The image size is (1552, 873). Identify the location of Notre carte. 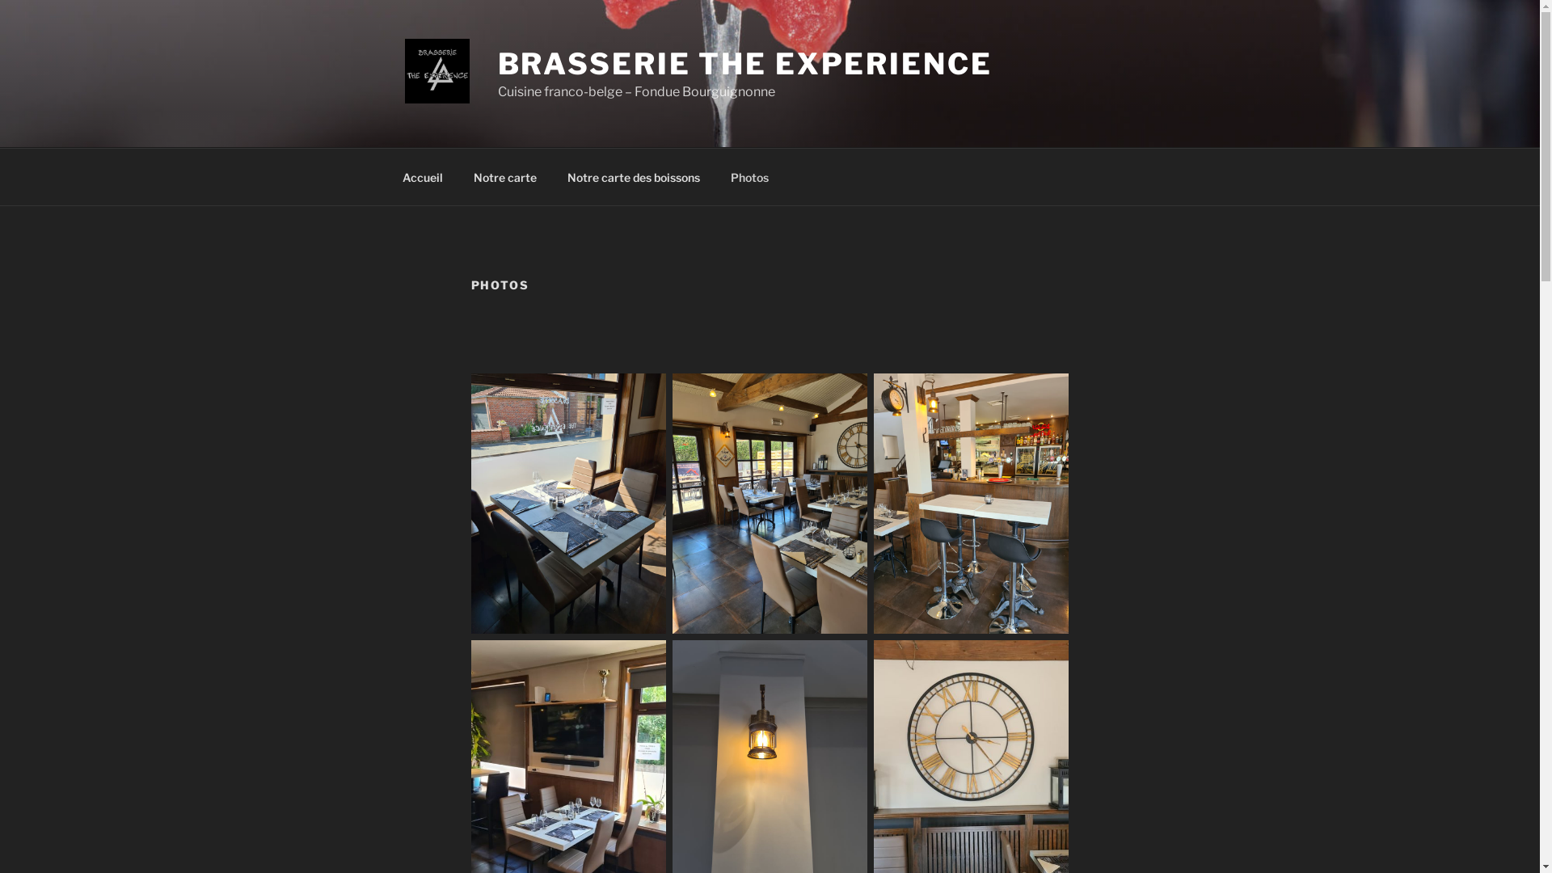
(504, 176).